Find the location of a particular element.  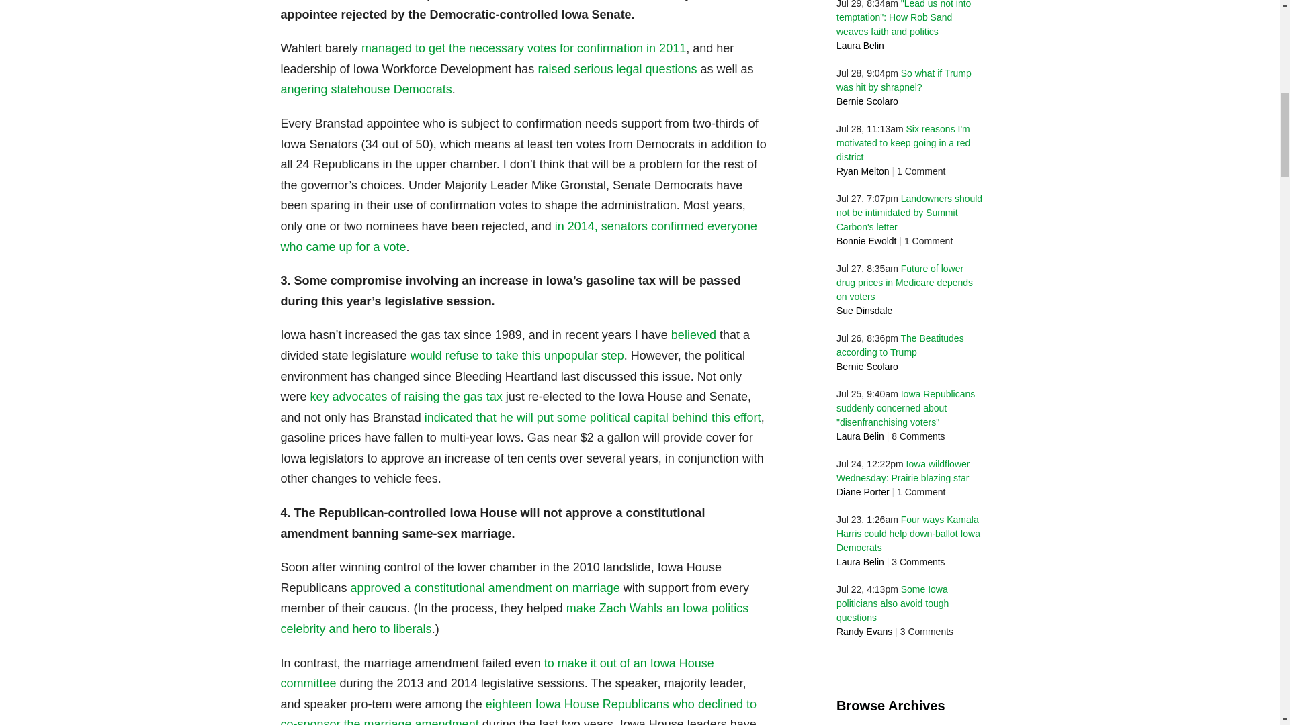

in 2014, senators confirmed everyone who came up for a vote is located at coordinates (519, 236).